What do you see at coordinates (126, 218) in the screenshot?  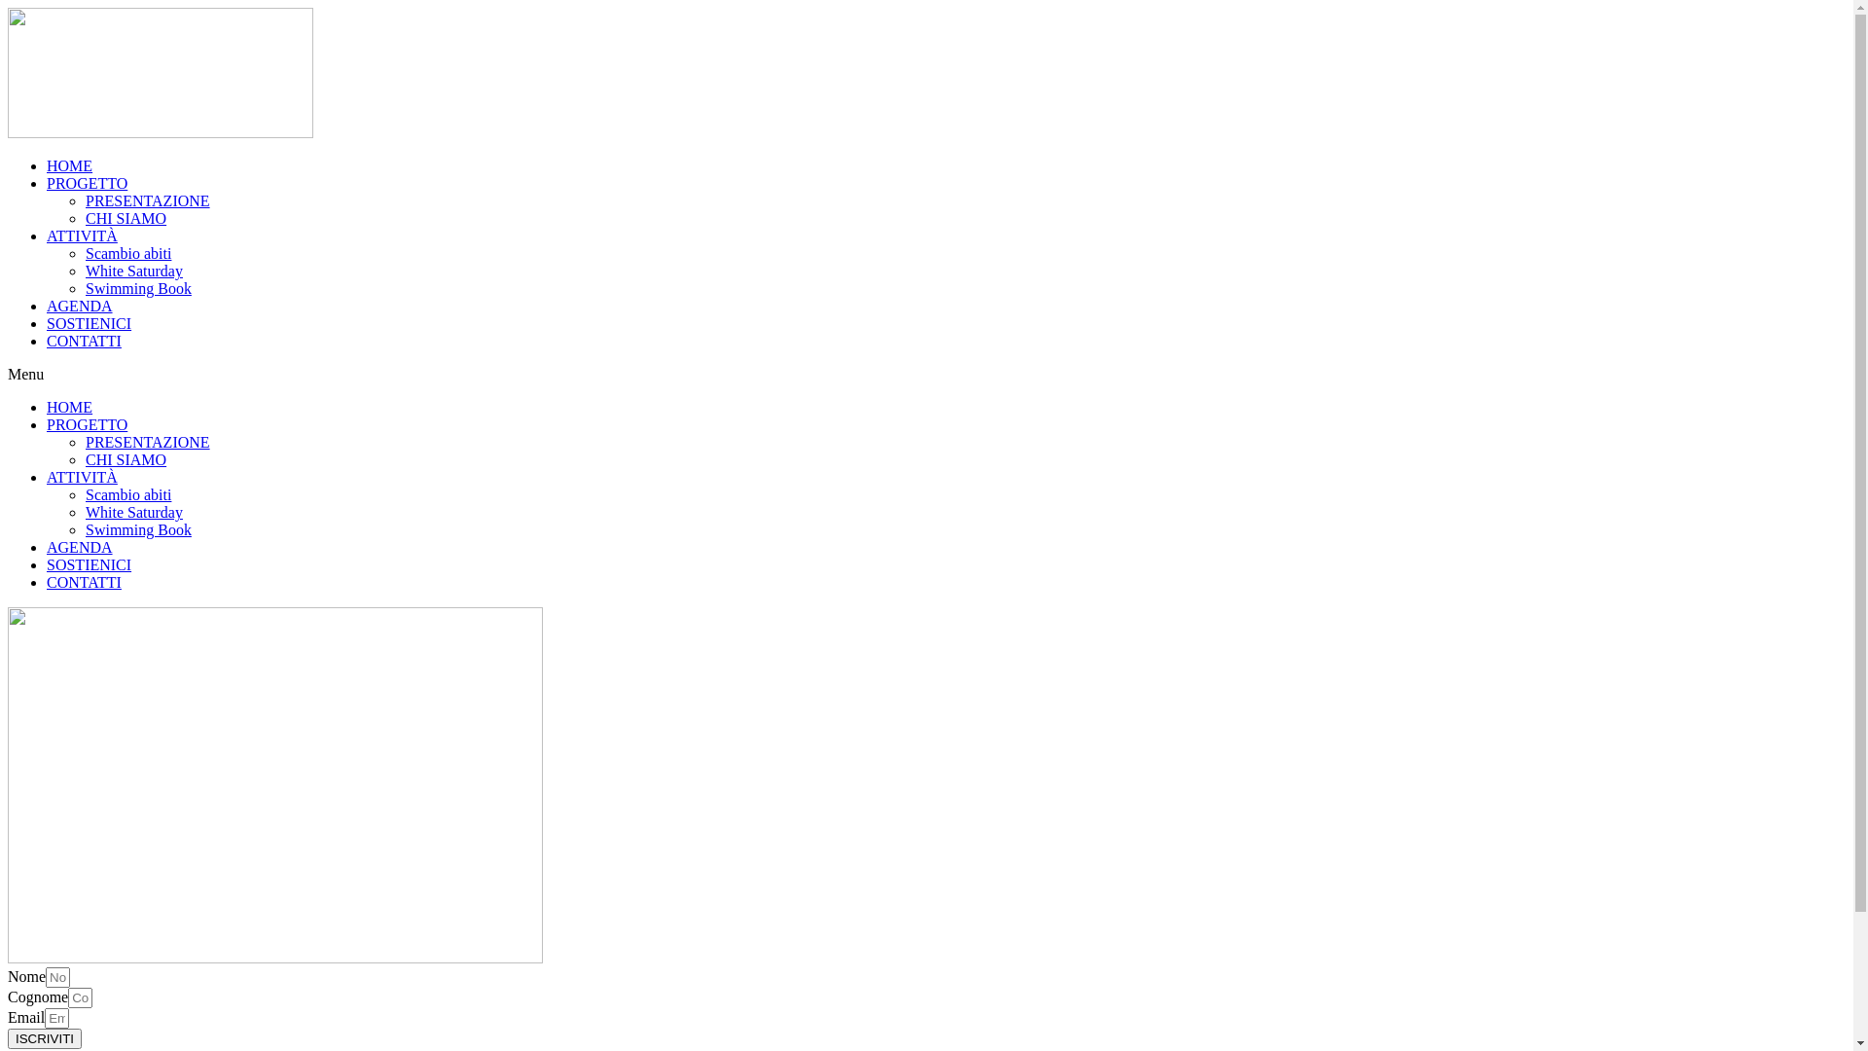 I see `CHI SIAMO` at bounding box center [126, 218].